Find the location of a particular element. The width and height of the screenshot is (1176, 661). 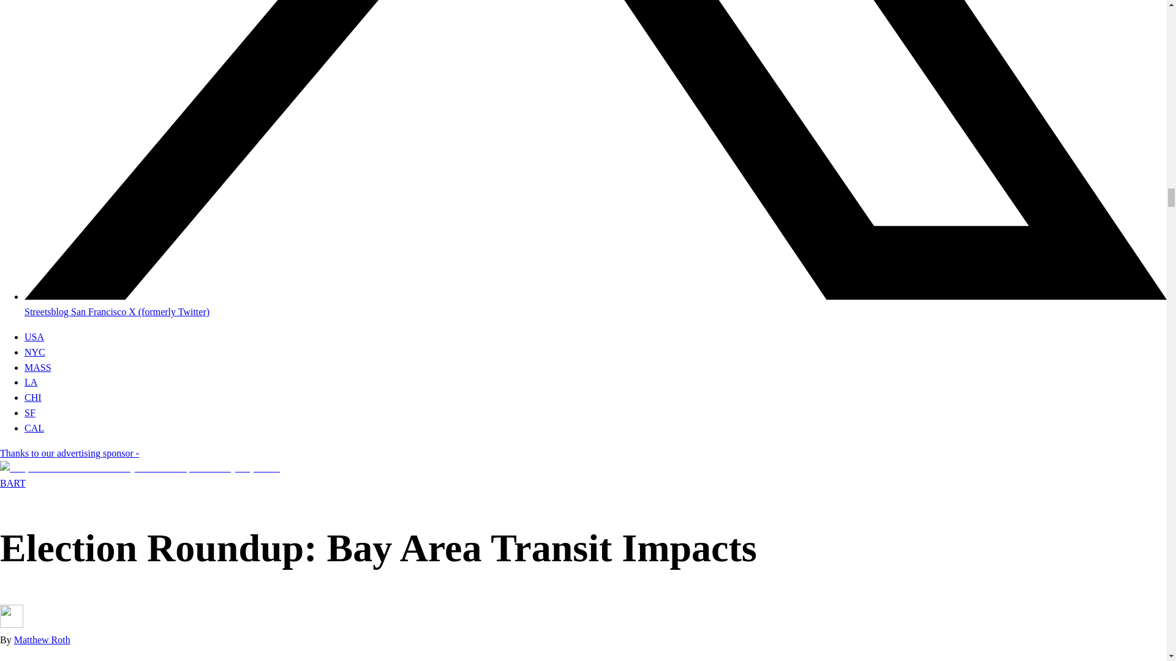

MASS is located at coordinates (38, 367).